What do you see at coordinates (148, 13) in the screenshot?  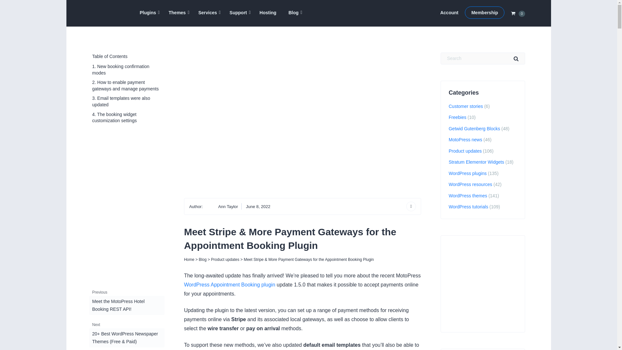 I see `WordPress Plugins` at bounding box center [148, 13].